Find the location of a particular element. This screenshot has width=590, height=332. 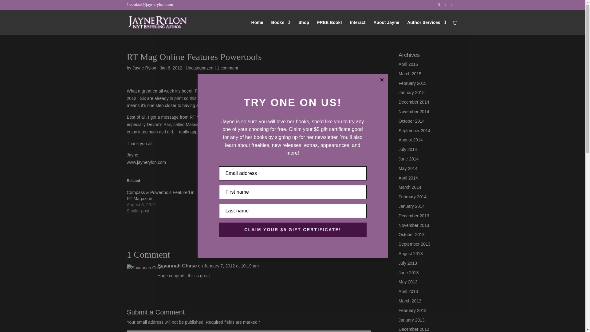

FREE Book! is located at coordinates (329, 27).